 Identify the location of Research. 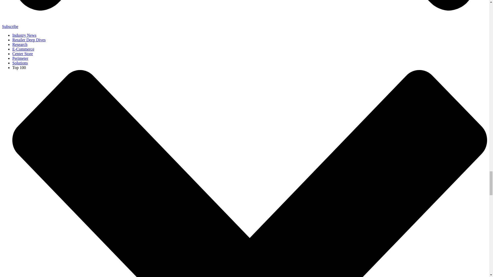
(20, 45).